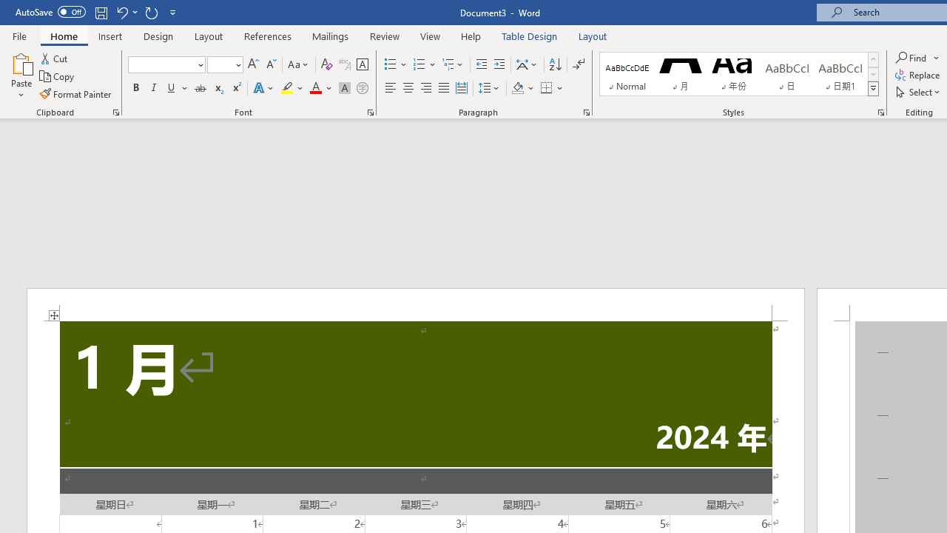  Describe the element at coordinates (287, 89) in the screenshot. I see `Text Highlight Color Yellow` at that location.